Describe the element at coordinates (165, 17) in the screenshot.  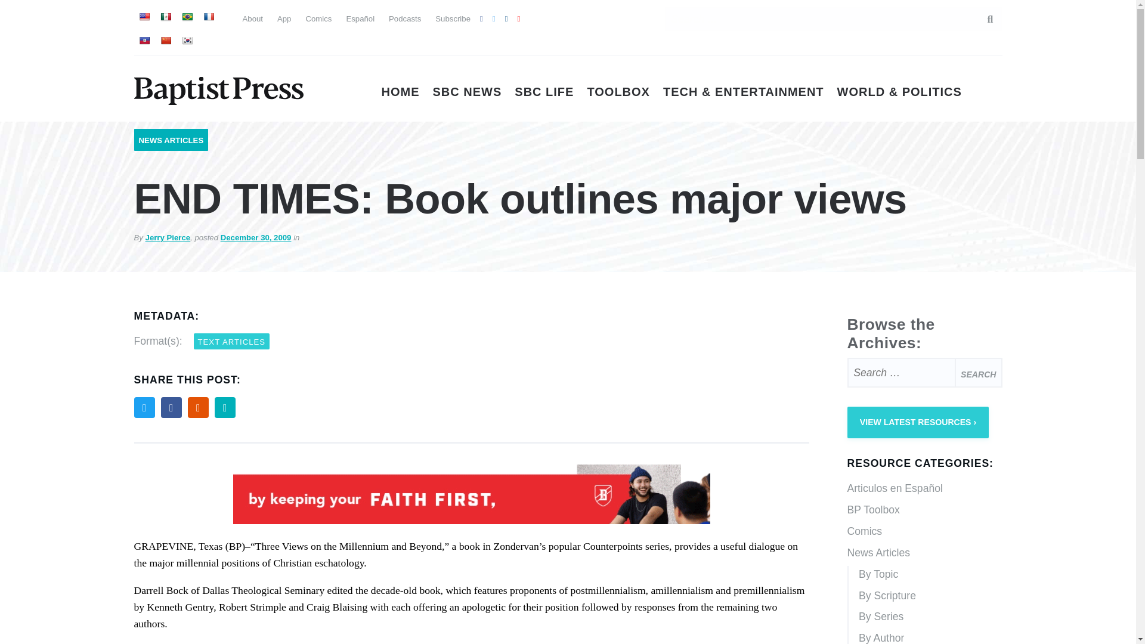
I see `Spanish` at that location.